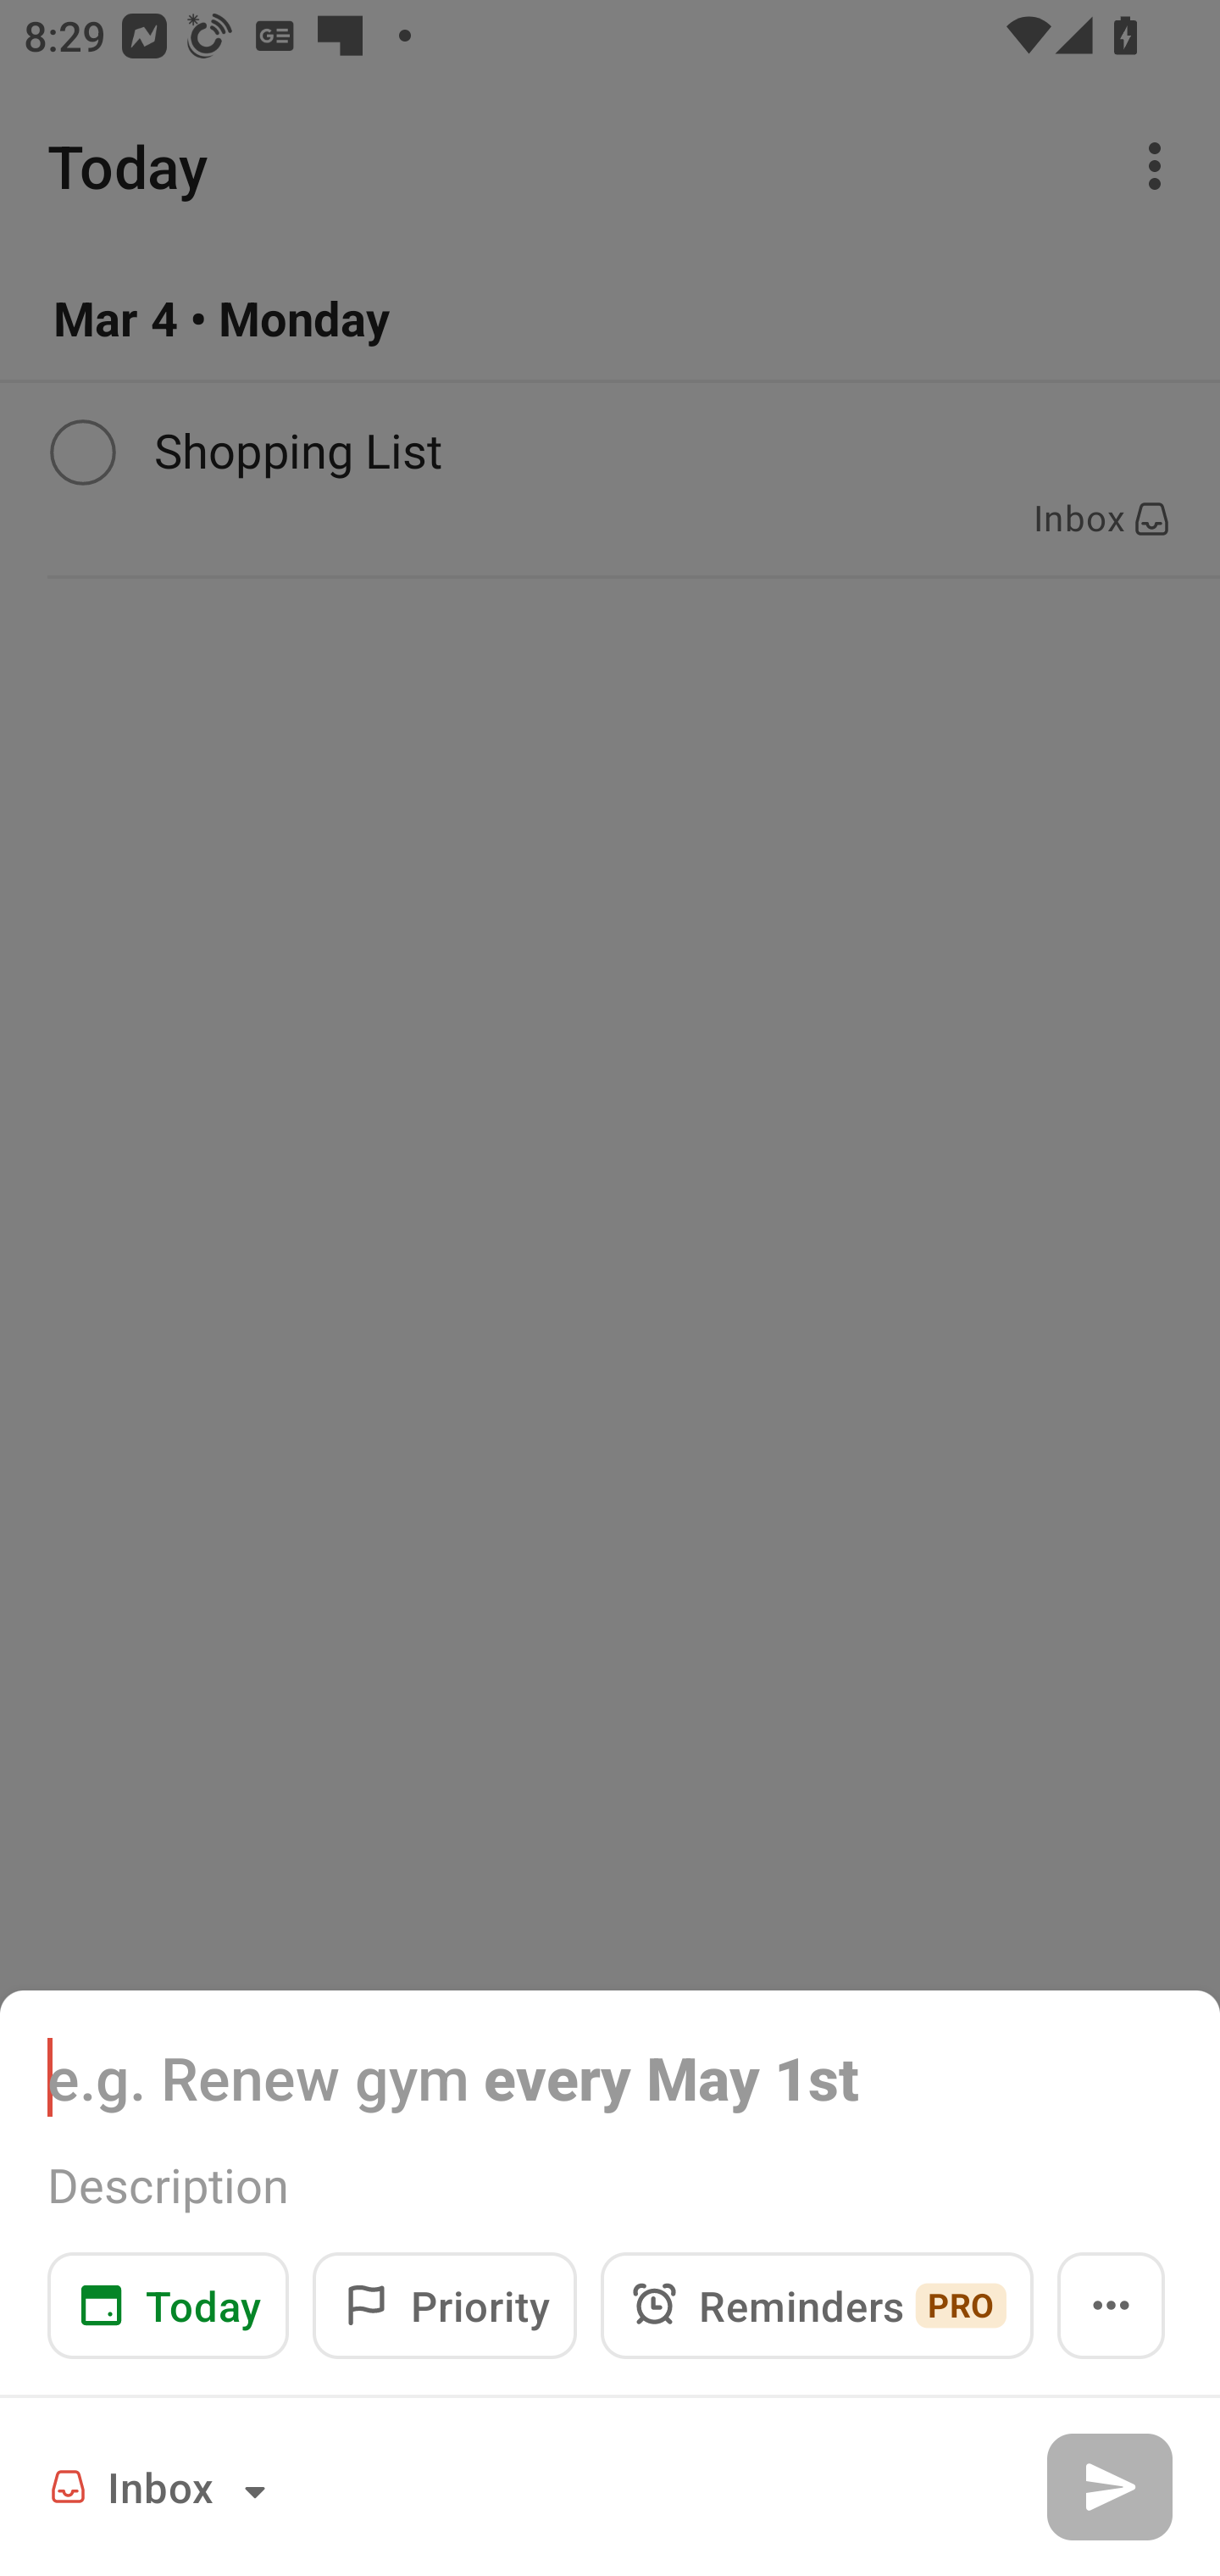 Image resolution: width=1220 pixels, height=2576 pixels. I want to click on e.g. Renew gym every May 1st, so click(610, 2077).